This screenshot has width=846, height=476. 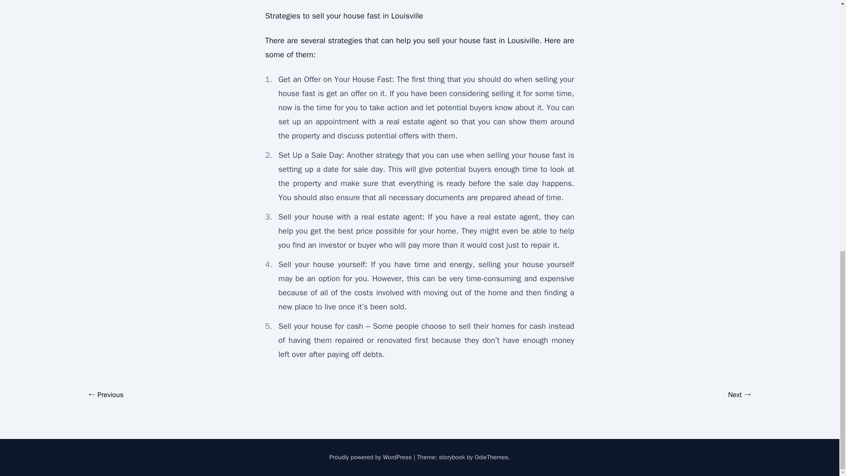 What do you see at coordinates (371, 457) in the screenshot?
I see `Proudly powered by WordPress` at bounding box center [371, 457].